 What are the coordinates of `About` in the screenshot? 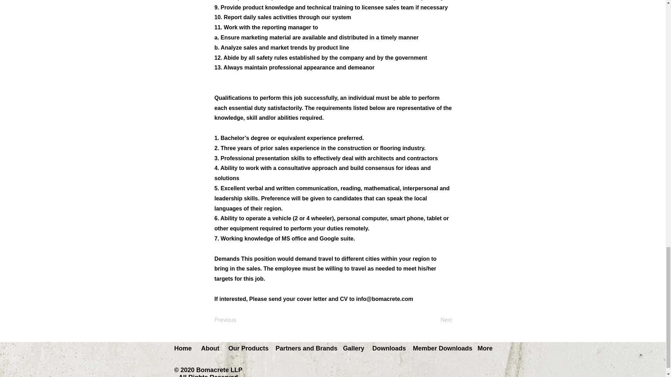 It's located at (209, 348).